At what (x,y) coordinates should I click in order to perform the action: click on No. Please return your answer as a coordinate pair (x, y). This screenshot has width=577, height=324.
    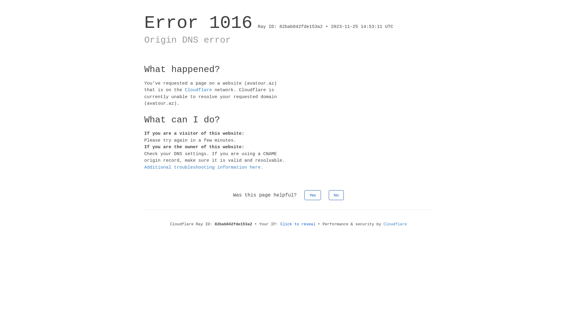
    Looking at the image, I should click on (337, 195).